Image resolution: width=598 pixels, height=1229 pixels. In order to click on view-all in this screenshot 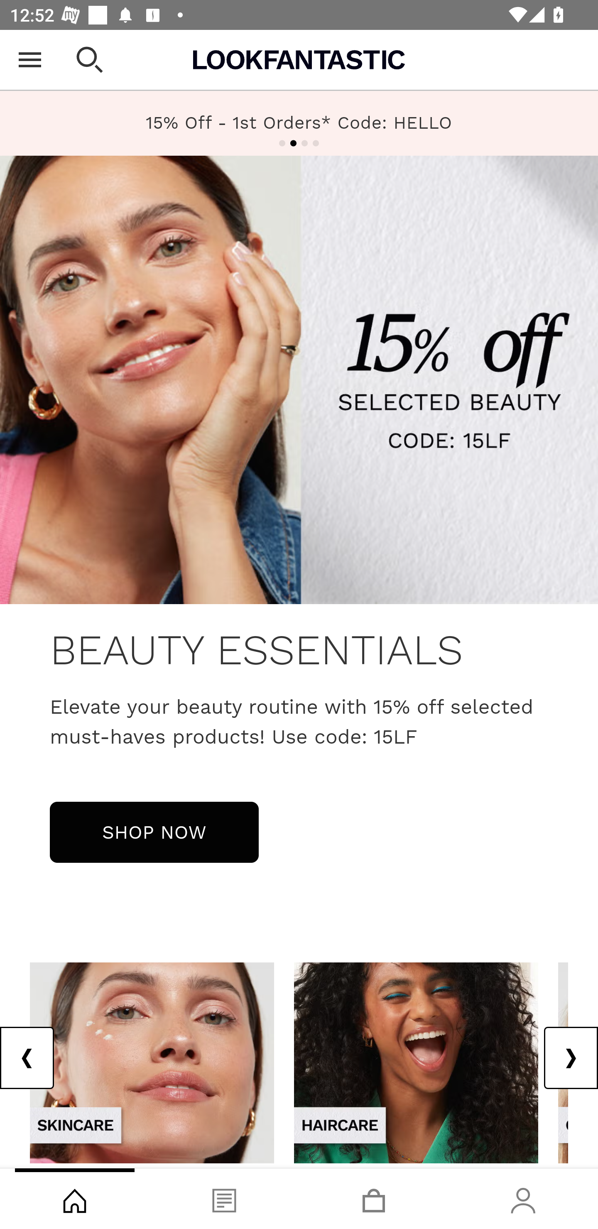, I will do `click(416, 1062)`.